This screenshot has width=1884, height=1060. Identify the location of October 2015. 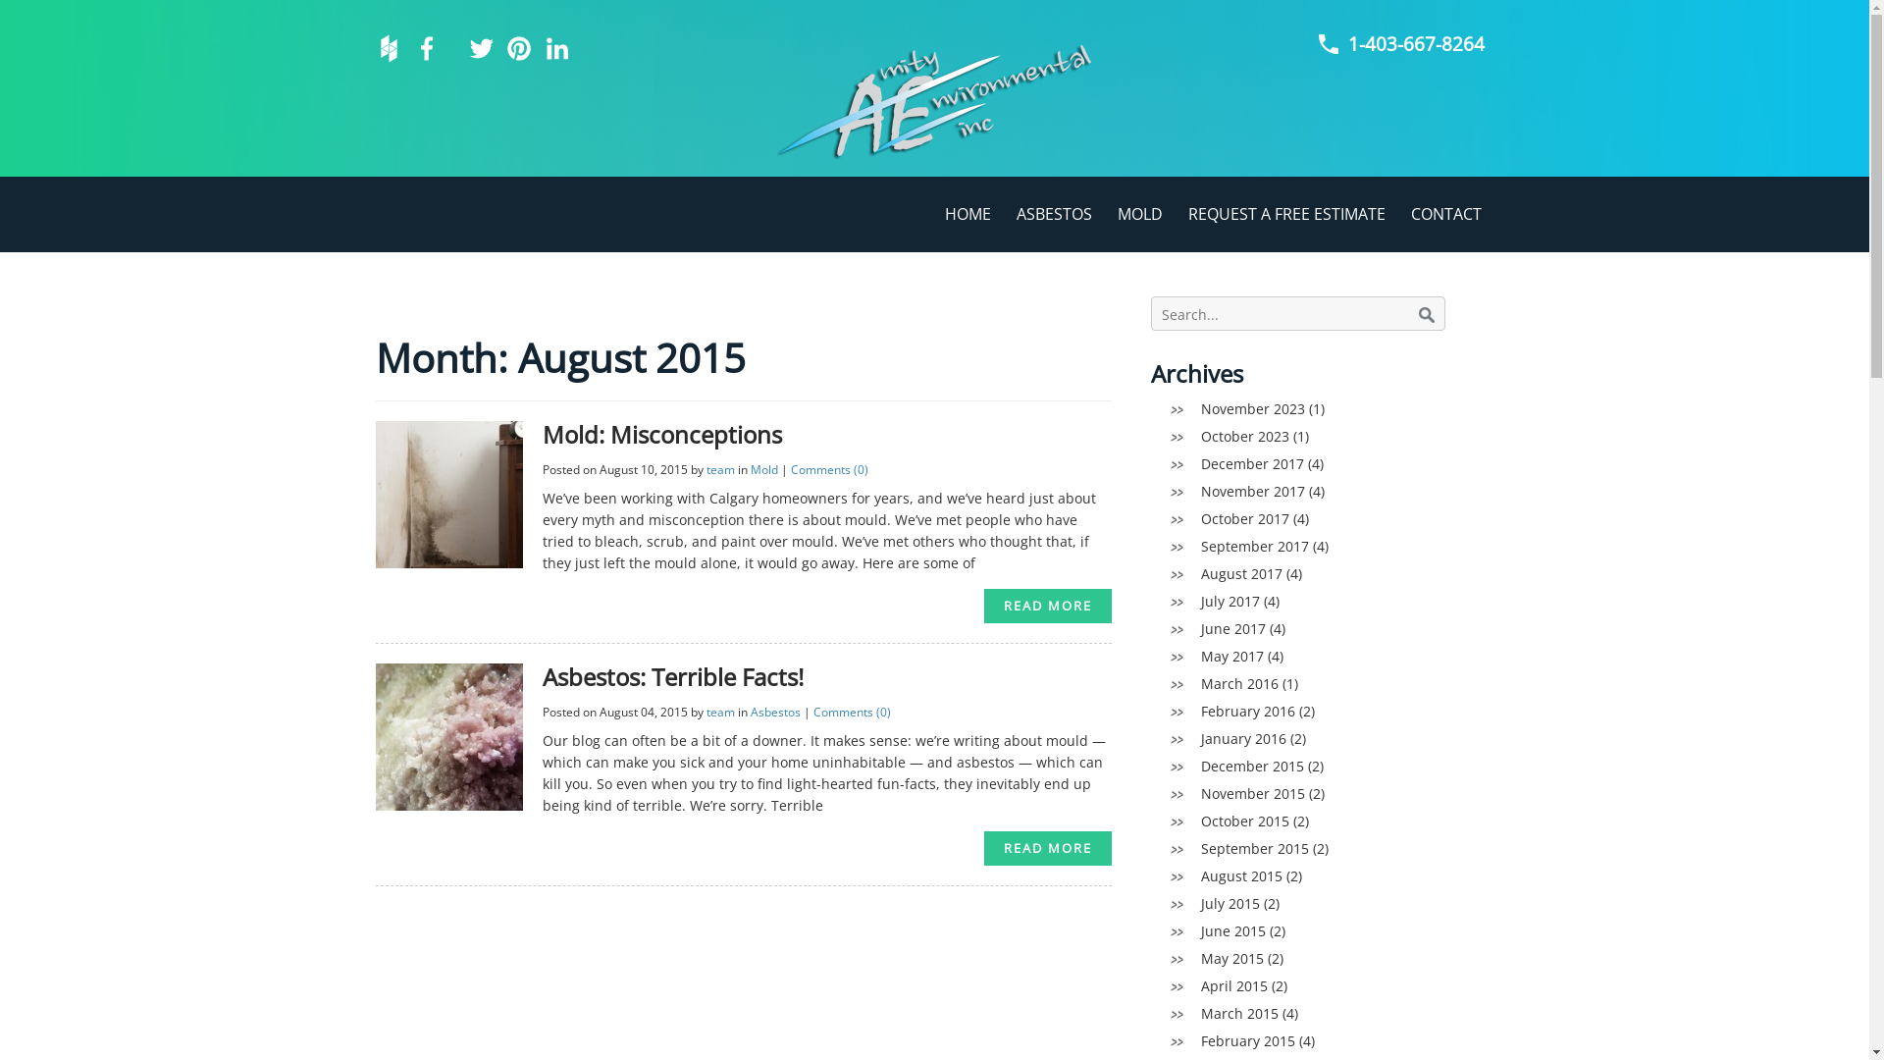
(1245, 821).